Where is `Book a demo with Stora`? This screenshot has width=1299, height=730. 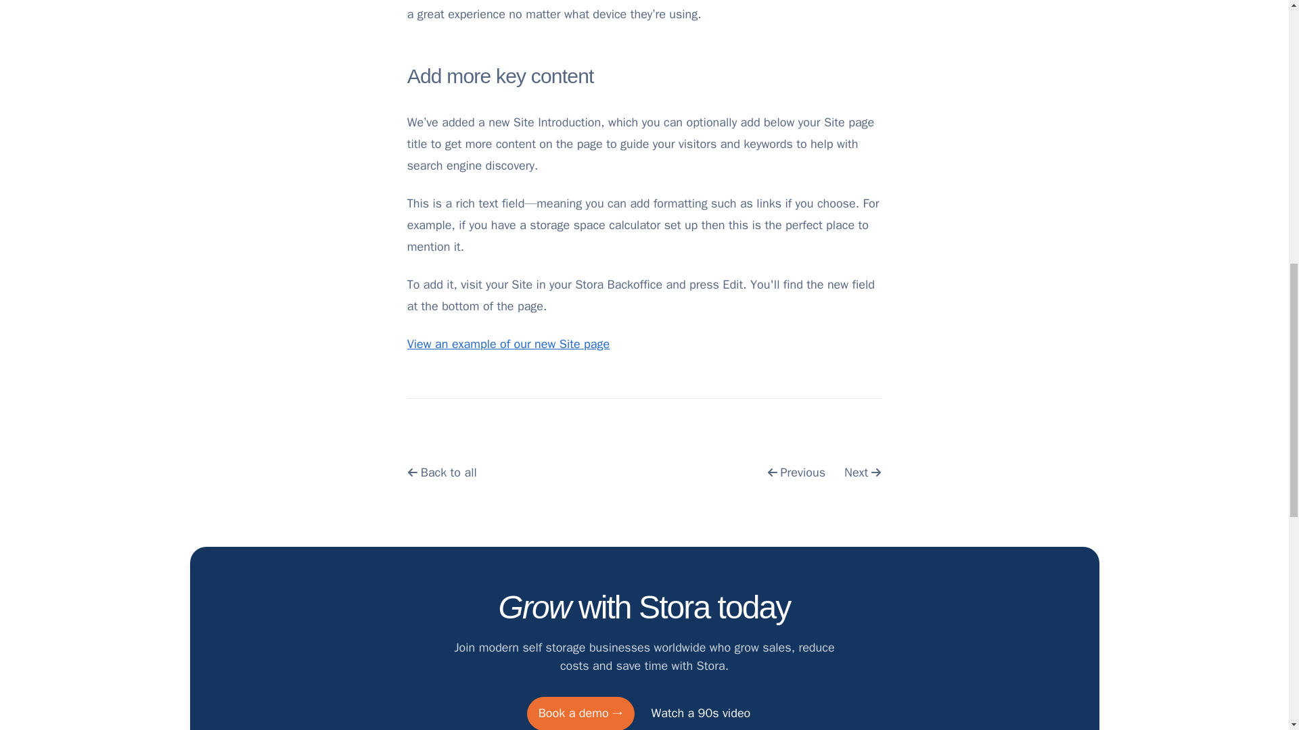 Book a demo with Stora is located at coordinates (580, 714).